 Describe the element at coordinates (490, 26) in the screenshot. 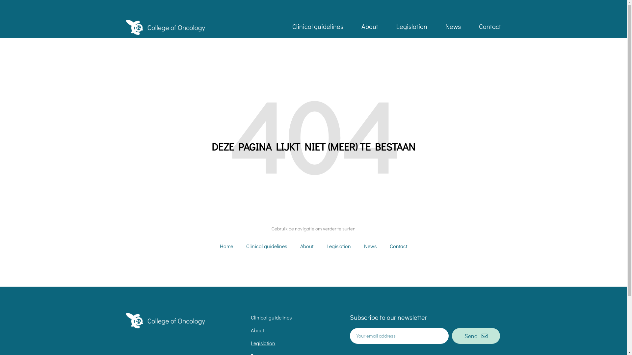

I see `Contact` at that location.